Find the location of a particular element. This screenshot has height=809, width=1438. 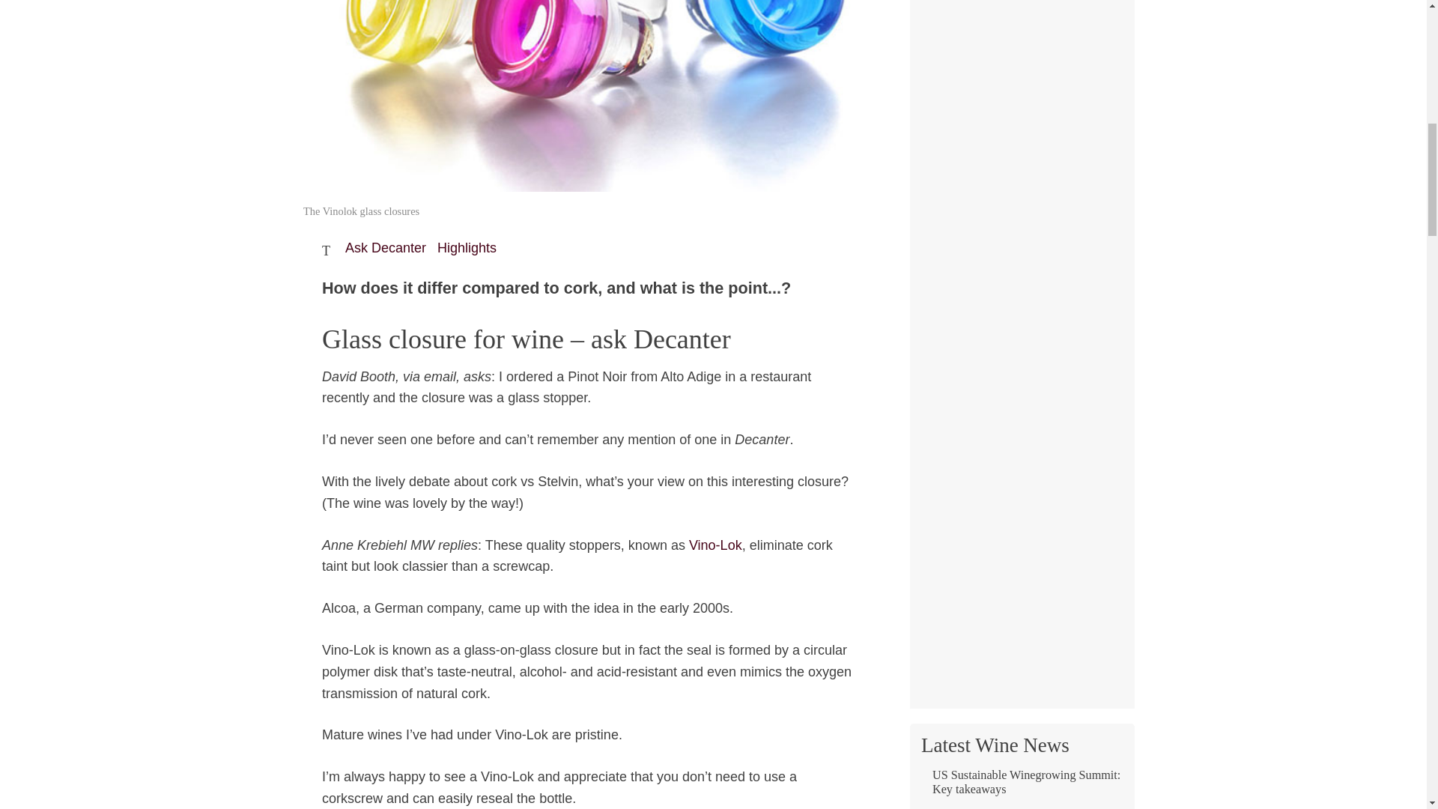

Advertisement is located at coordinates (1022, 139).